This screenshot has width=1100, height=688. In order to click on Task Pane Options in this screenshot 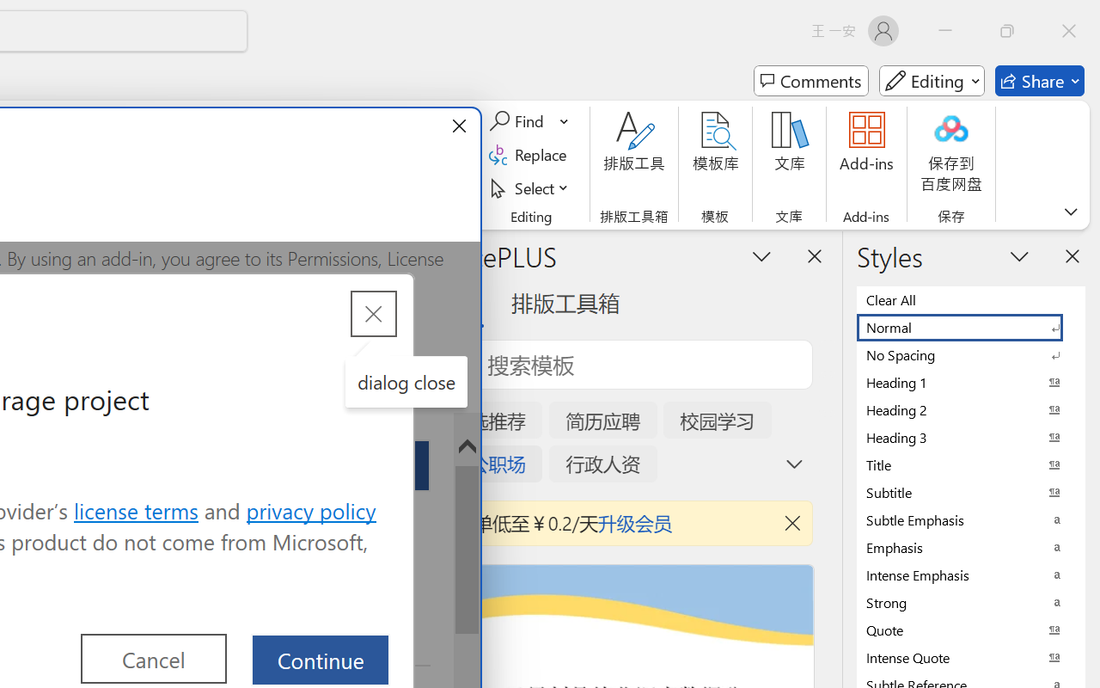, I will do `click(761, 255)`.